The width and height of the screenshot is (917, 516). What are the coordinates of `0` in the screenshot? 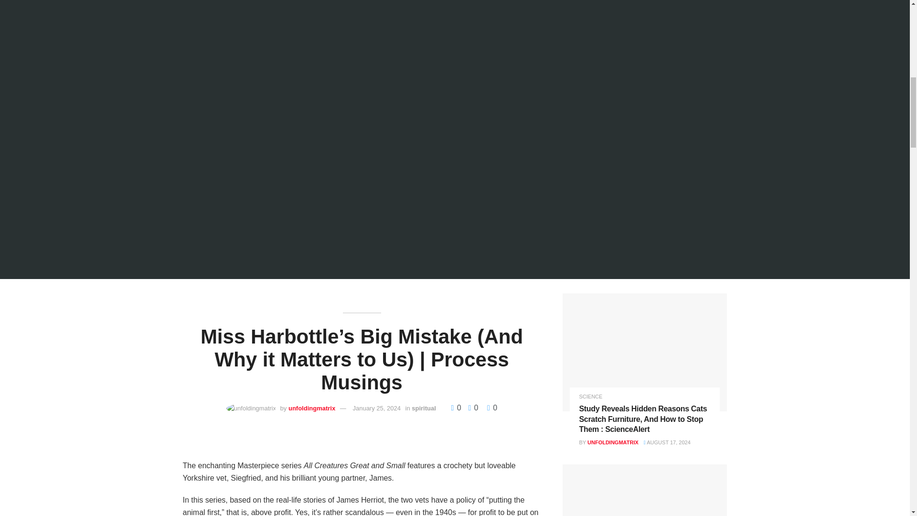 It's located at (492, 407).